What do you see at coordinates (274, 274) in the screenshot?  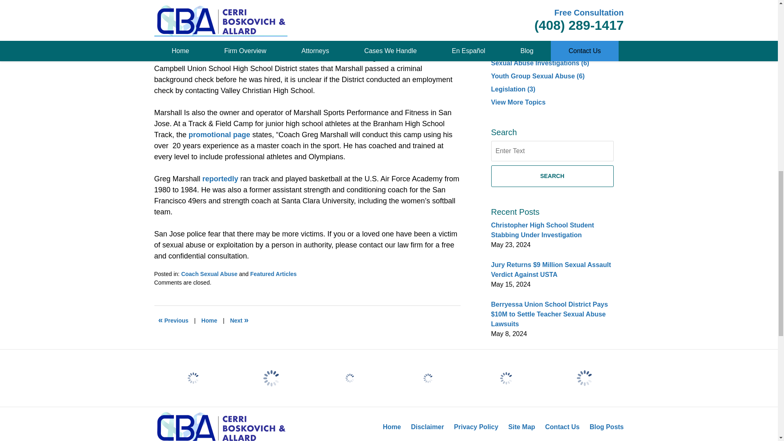 I see `View all posts in Featured Articles` at bounding box center [274, 274].